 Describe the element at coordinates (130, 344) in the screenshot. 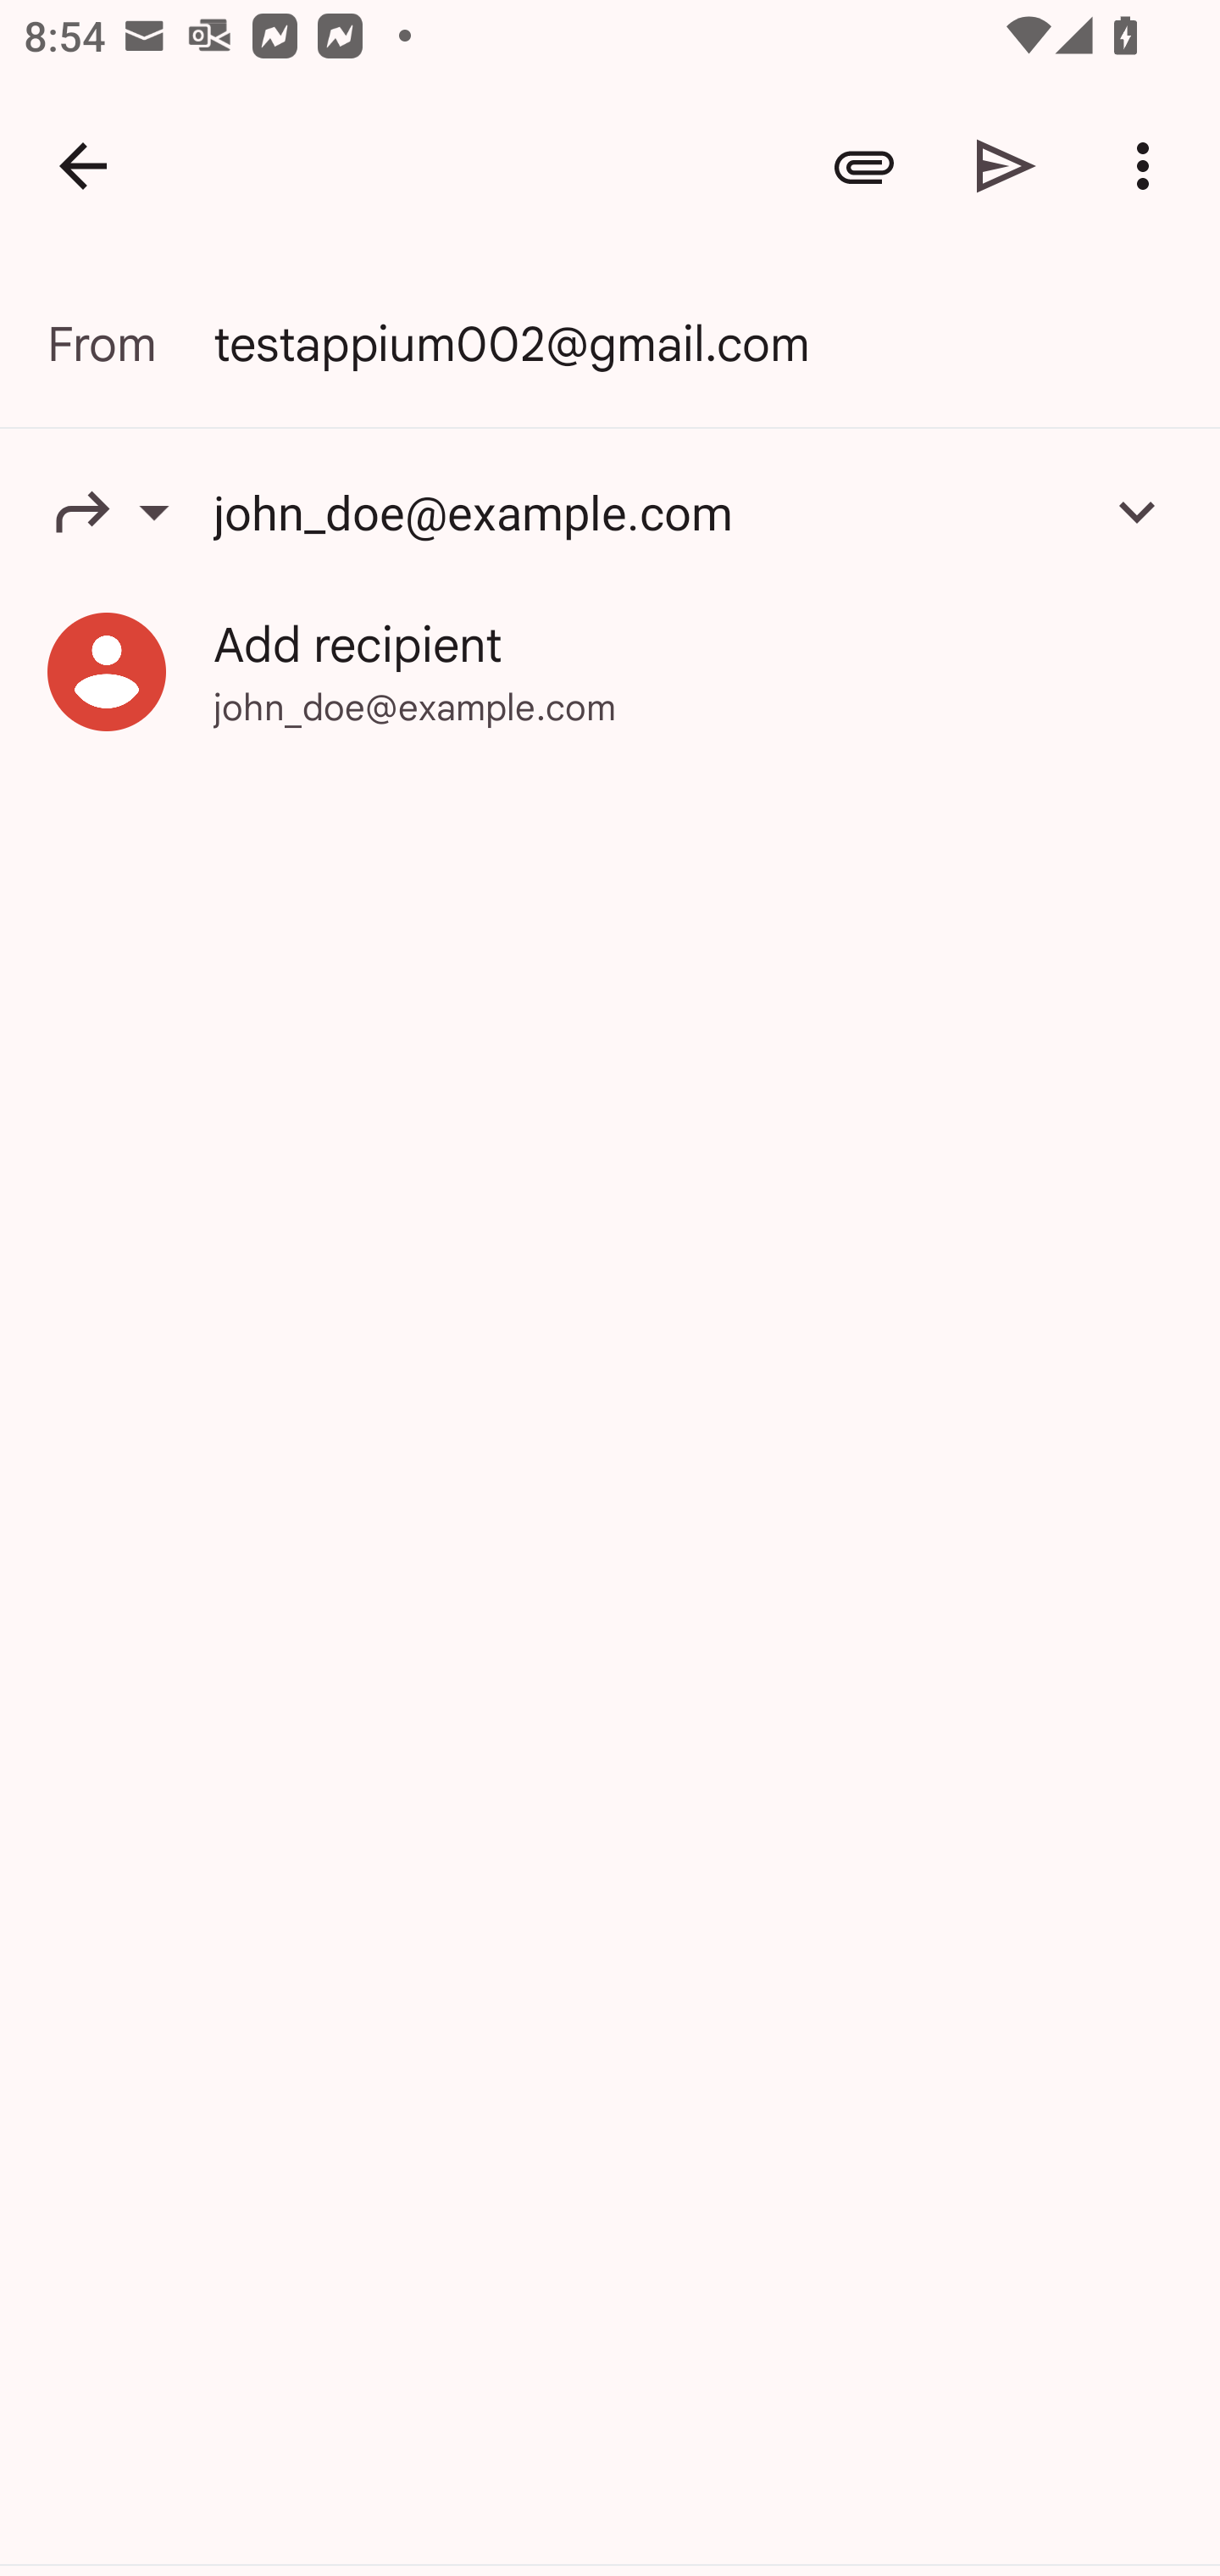

I see `From` at that location.